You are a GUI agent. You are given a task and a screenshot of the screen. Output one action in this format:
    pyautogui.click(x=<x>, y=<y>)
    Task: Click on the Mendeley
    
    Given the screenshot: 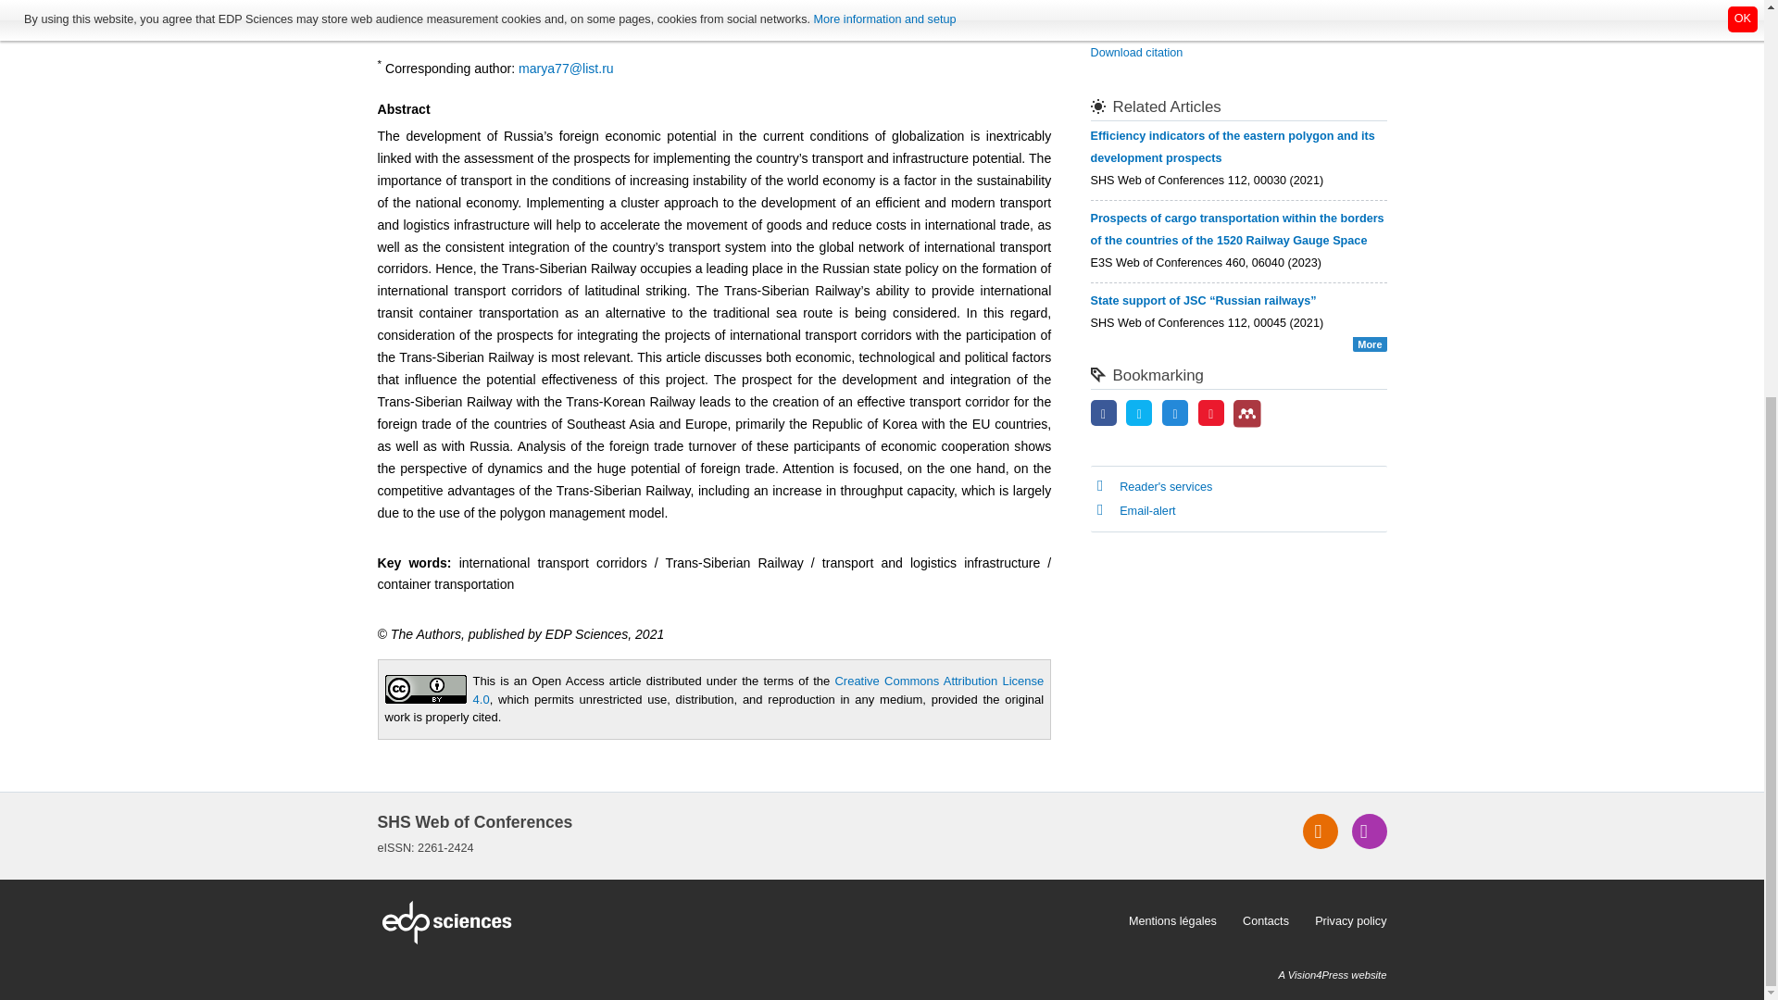 What is the action you would take?
    pyautogui.click(x=1246, y=413)
    